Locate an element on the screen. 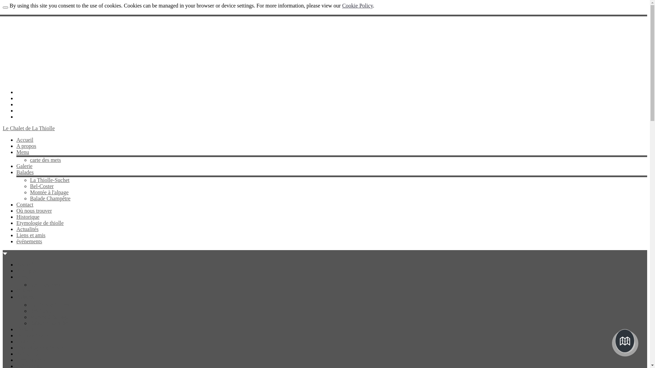 The width and height of the screenshot is (655, 368). Galerie is located at coordinates (25, 166).